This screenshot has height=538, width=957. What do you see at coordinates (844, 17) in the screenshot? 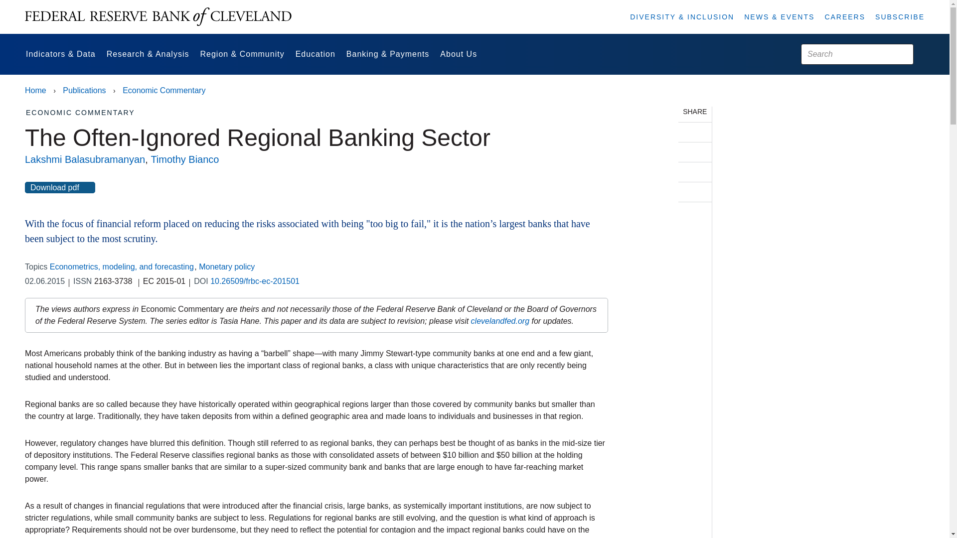
I see `CAREERS` at bounding box center [844, 17].